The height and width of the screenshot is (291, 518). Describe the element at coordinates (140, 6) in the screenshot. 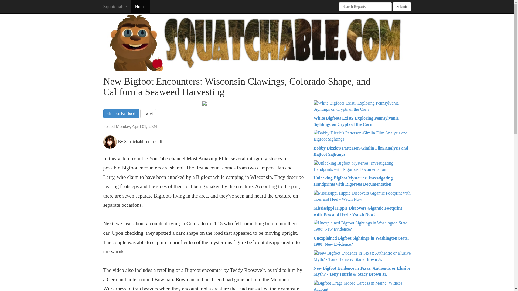

I see `Home` at that location.